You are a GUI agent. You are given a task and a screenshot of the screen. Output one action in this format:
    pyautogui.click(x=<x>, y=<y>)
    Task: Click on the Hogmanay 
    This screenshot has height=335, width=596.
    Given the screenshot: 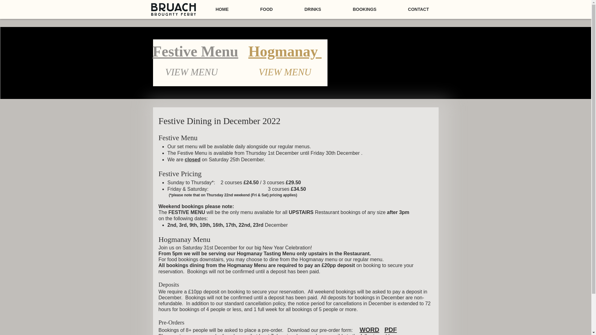 What is the action you would take?
    pyautogui.click(x=285, y=51)
    